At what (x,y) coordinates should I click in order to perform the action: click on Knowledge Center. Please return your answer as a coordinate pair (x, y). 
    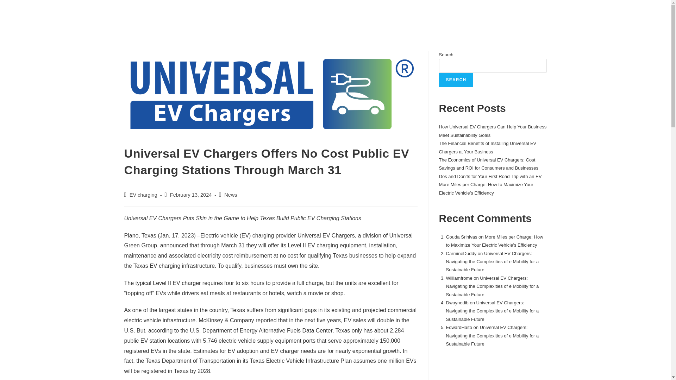
    Looking at the image, I should click on (492, 18).